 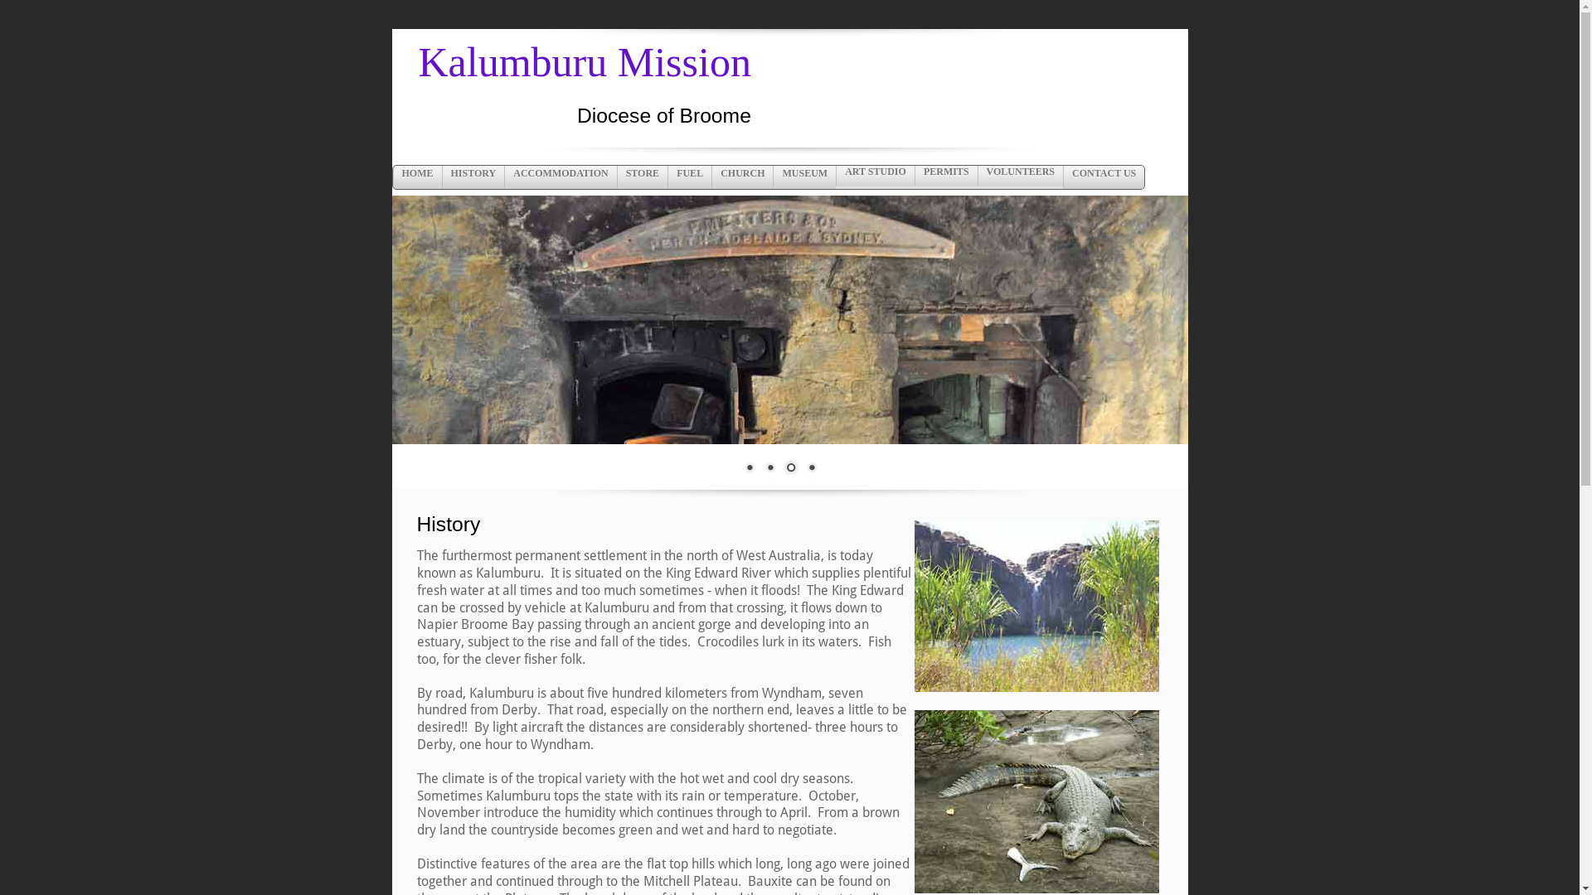 I want to click on ACCOMMODATION, so click(x=561, y=177).